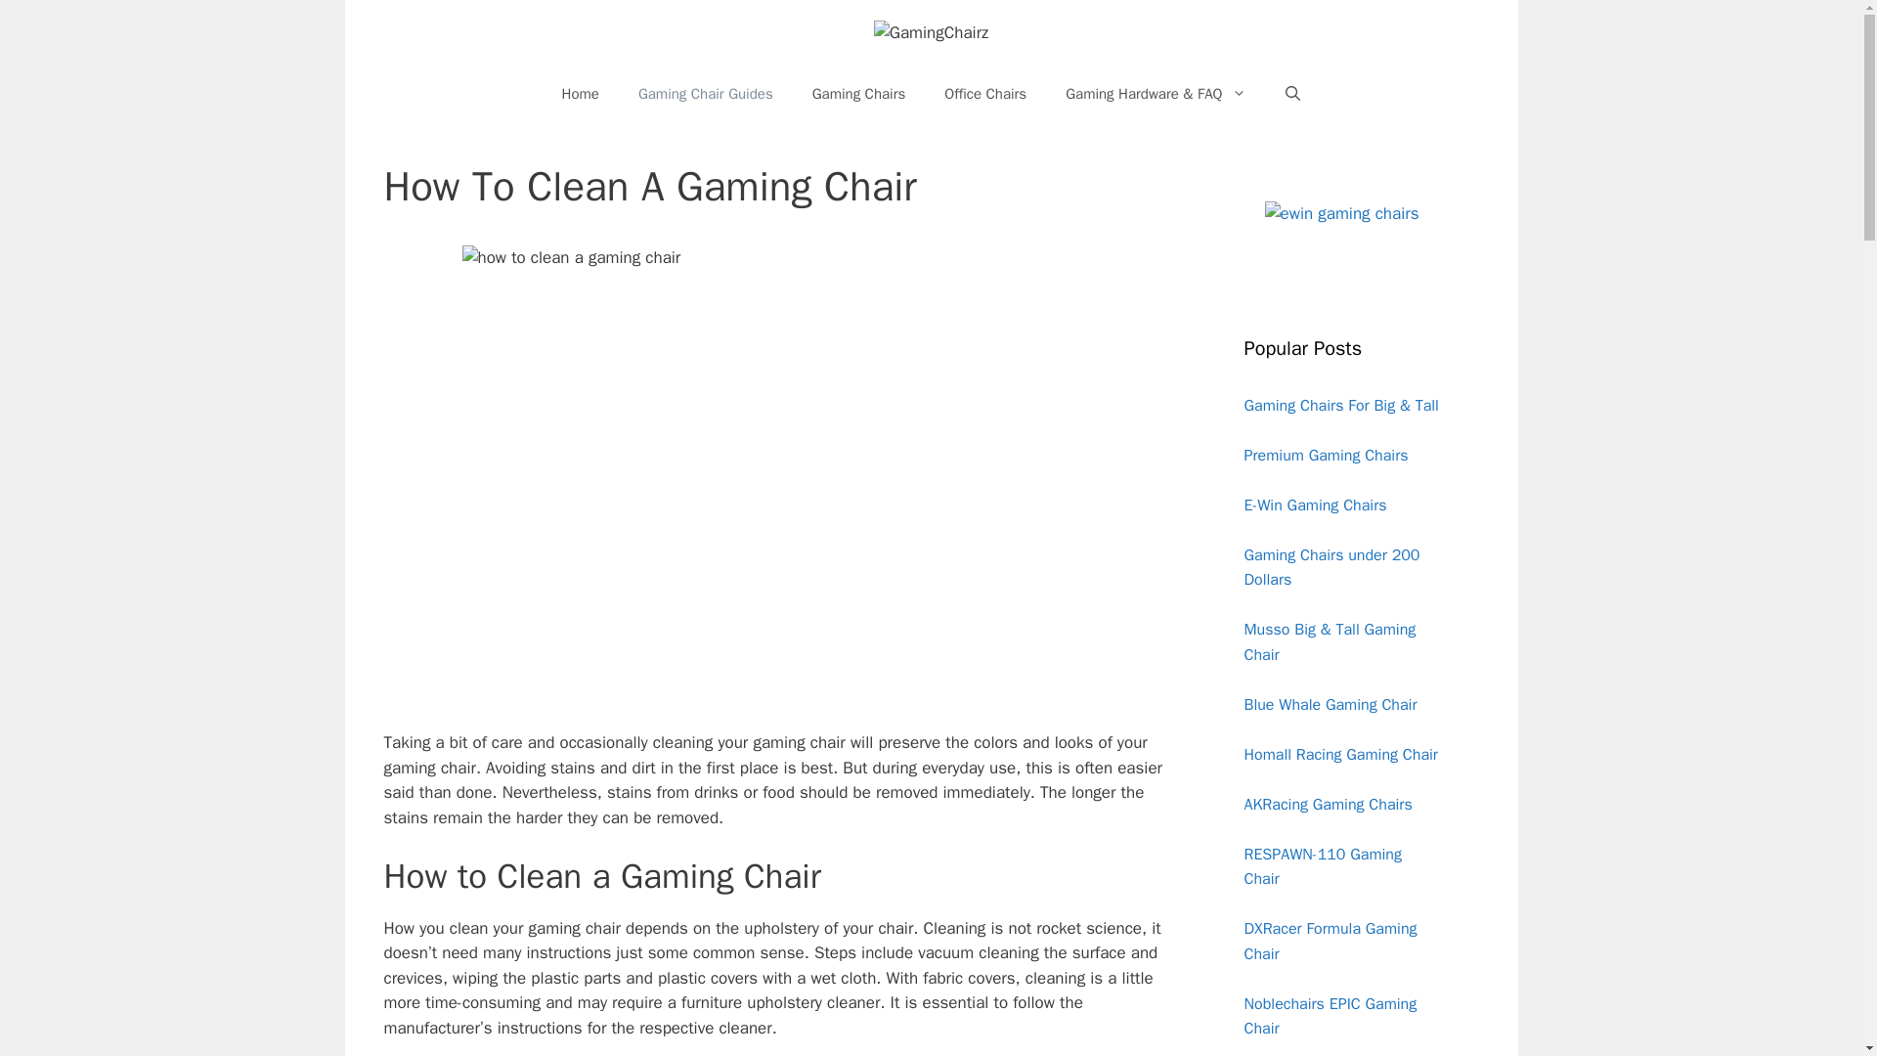  What do you see at coordinates (1322, 867) in the screenshot?
I see `RESPAWN-110 Gaming Chair` at bounding box center [1322, 867].